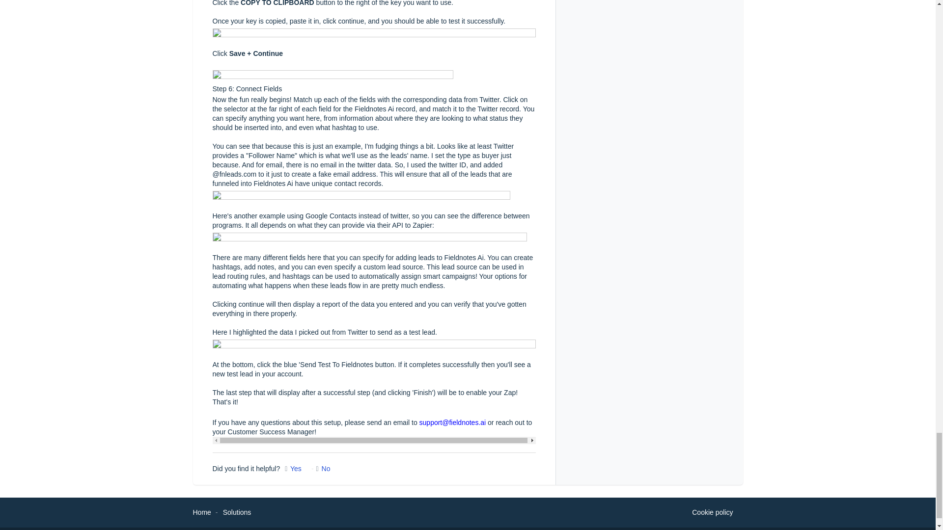  Describe the element at coordinates (237, 512) in the screenshot. I see `Solutions` at that location.